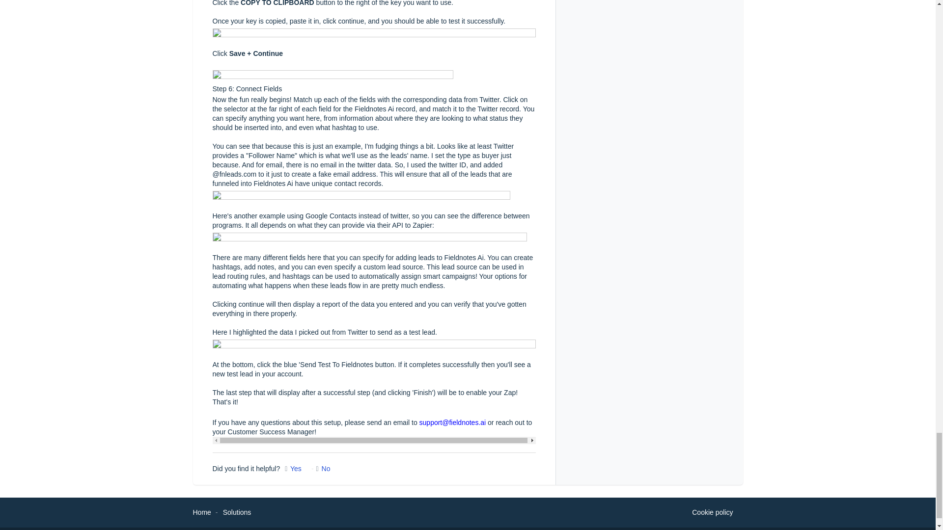  Describe the element at coordinates (237, 512) in the screenshot. I see `Solutions` at that location.